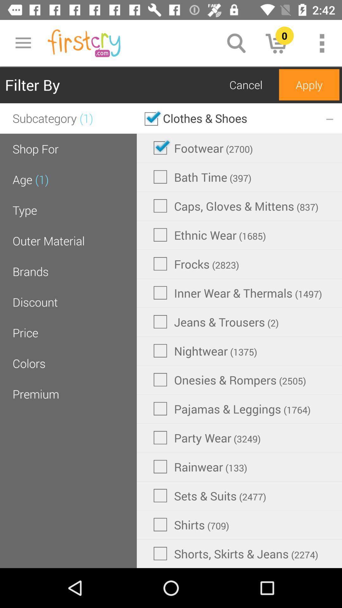  What do you see at coordinates (216, 322) in the screenshot?
I see `open item next to discount icon` at bounding box center [216, 322].